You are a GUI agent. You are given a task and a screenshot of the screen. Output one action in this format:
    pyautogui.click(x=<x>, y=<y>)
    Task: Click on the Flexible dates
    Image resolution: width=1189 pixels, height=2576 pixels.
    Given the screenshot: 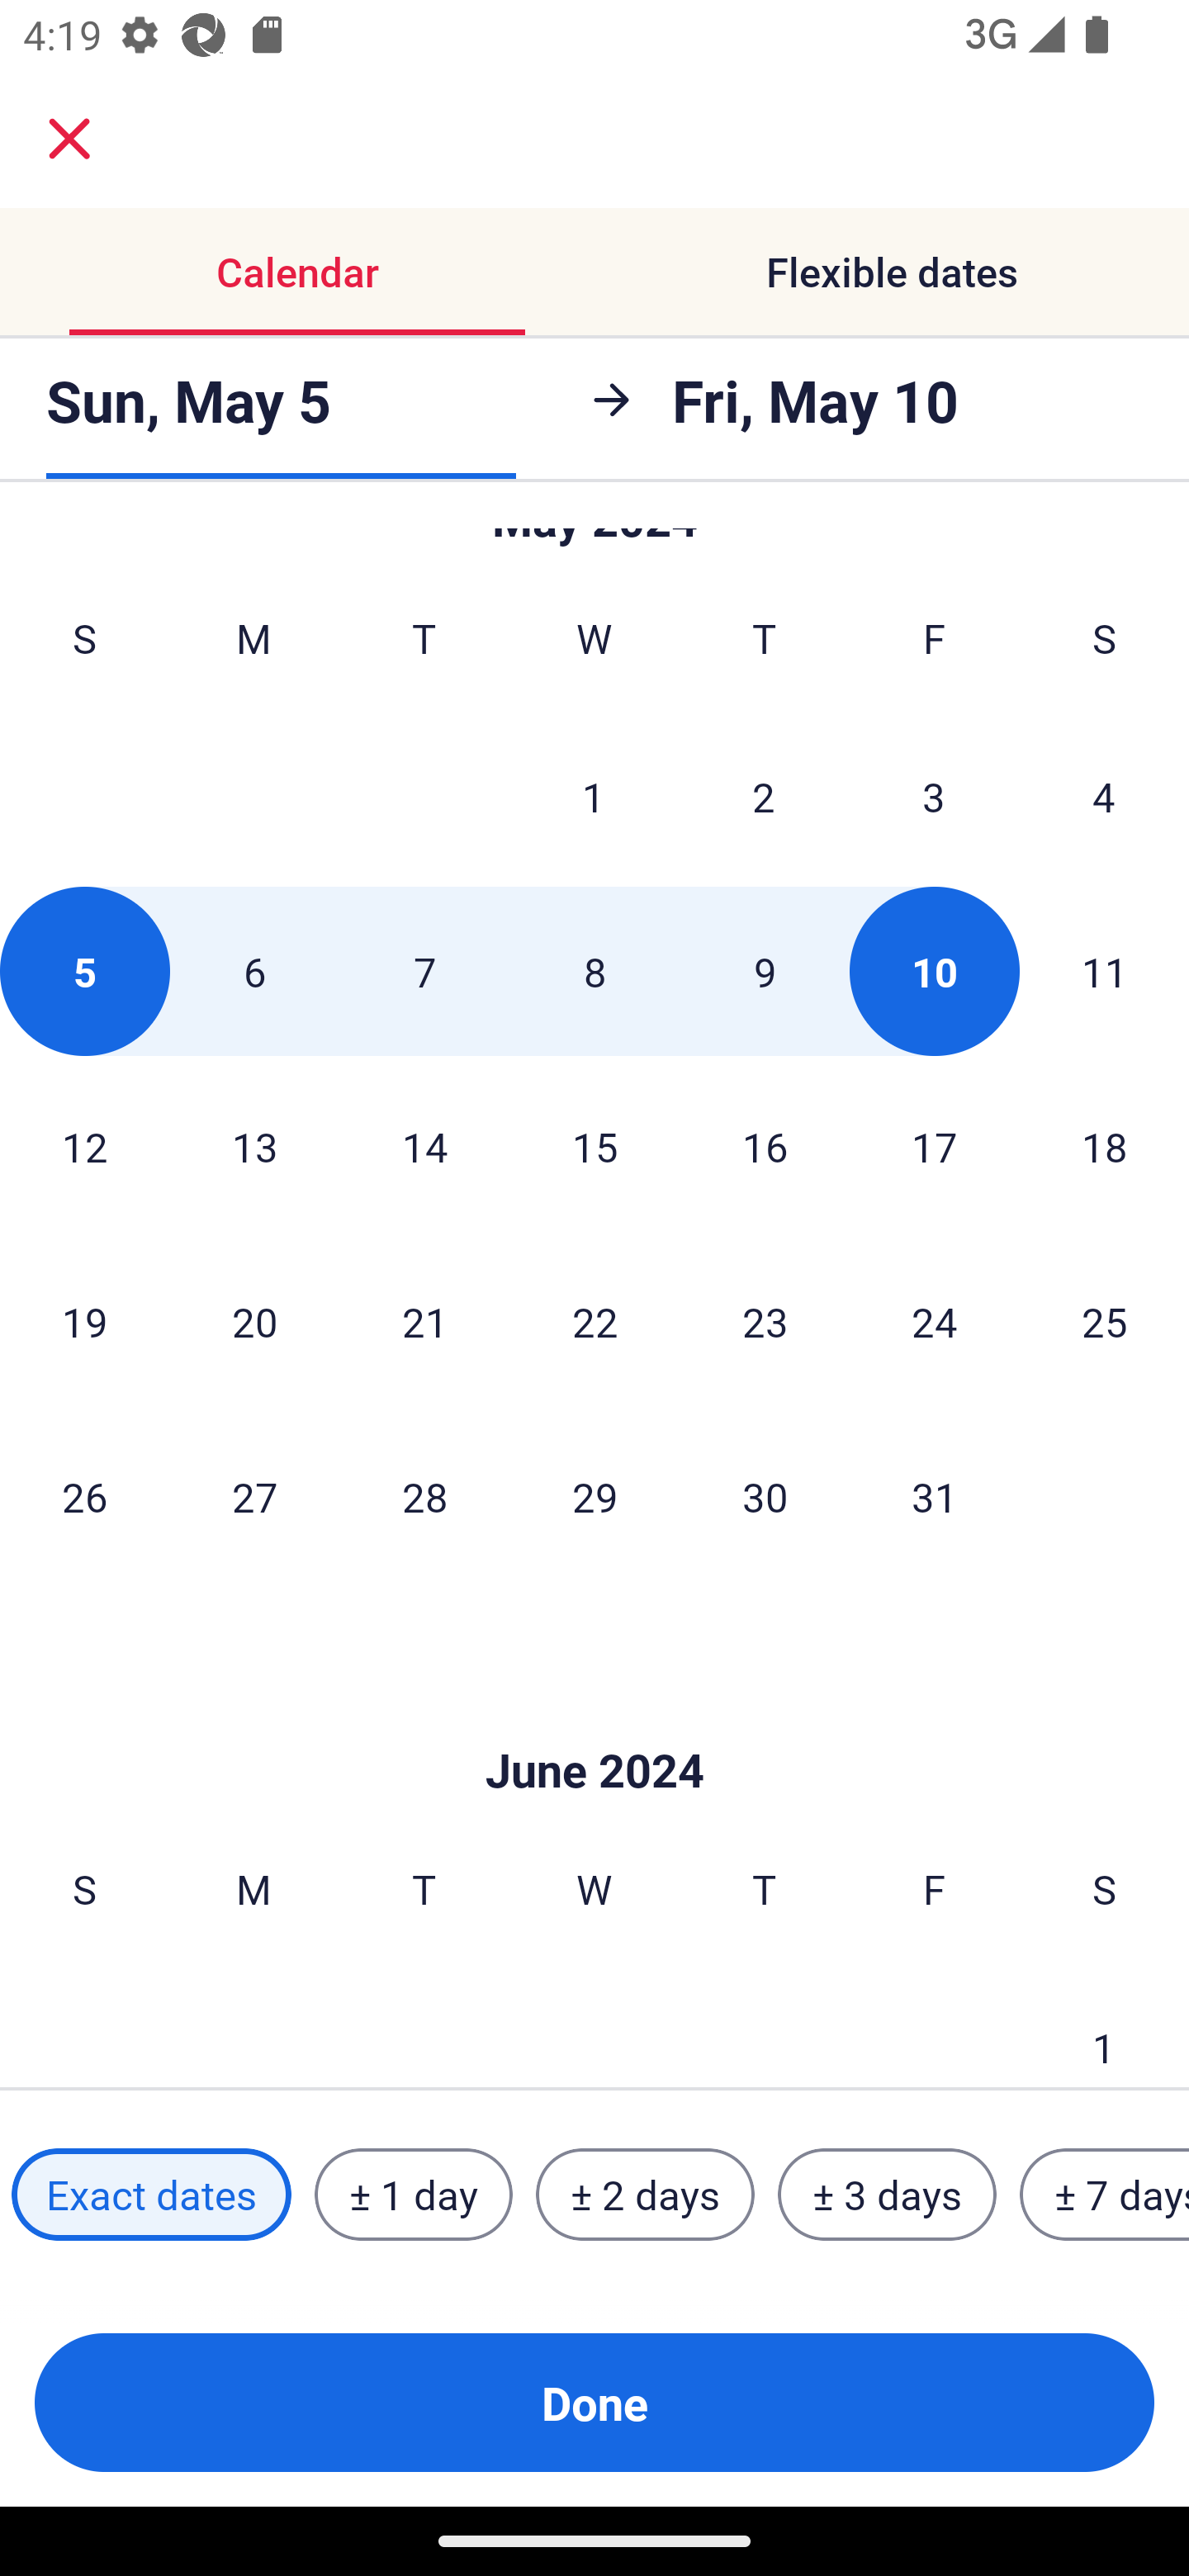 What is the action you would take?
    pyautogui.click(x=892, y=271)
    